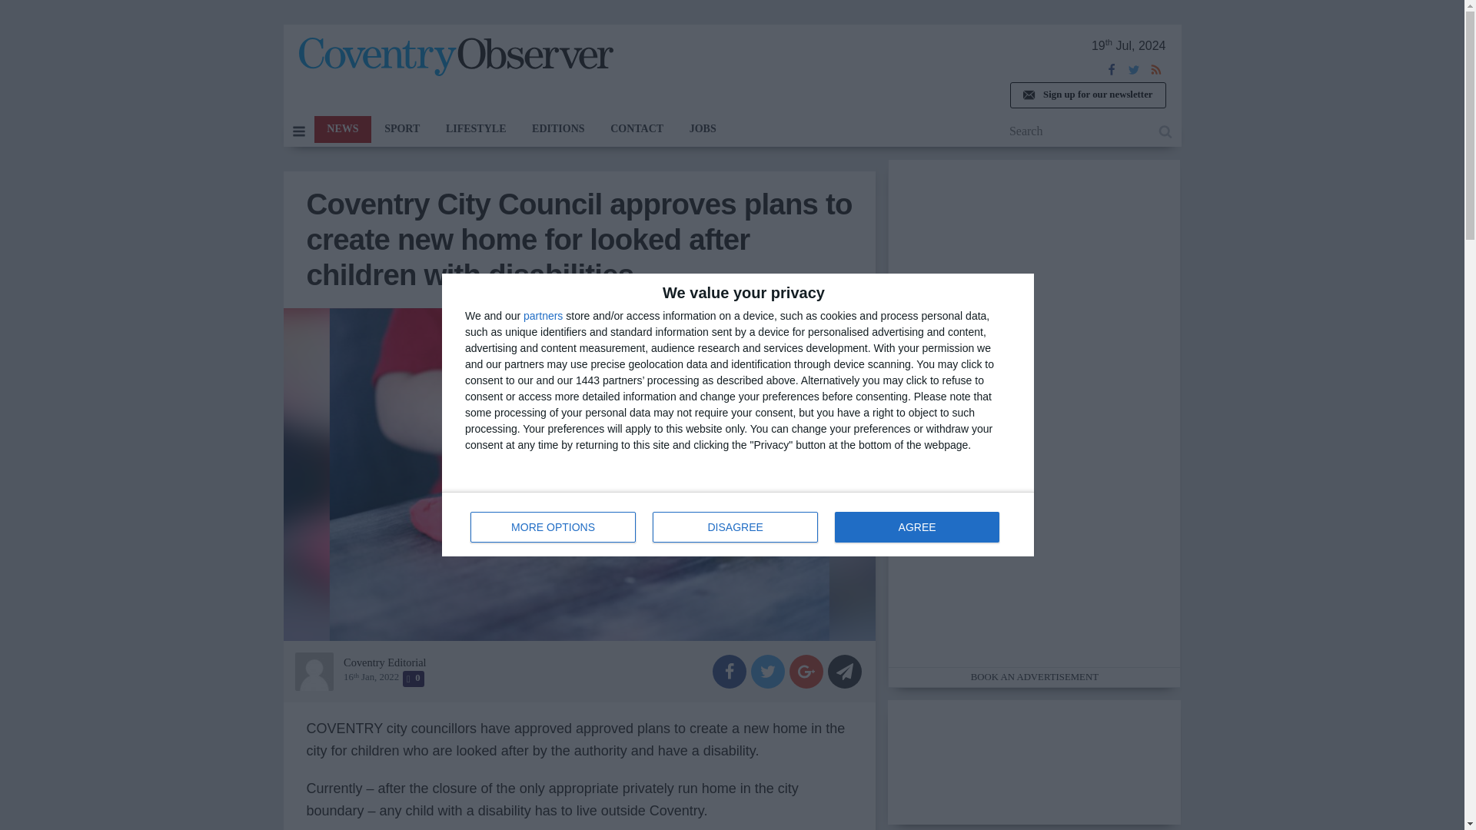 Image resolution: width=1476 pixels, height=830 pixels. I want to click on MORE OPTIONS, so click(455, 57).